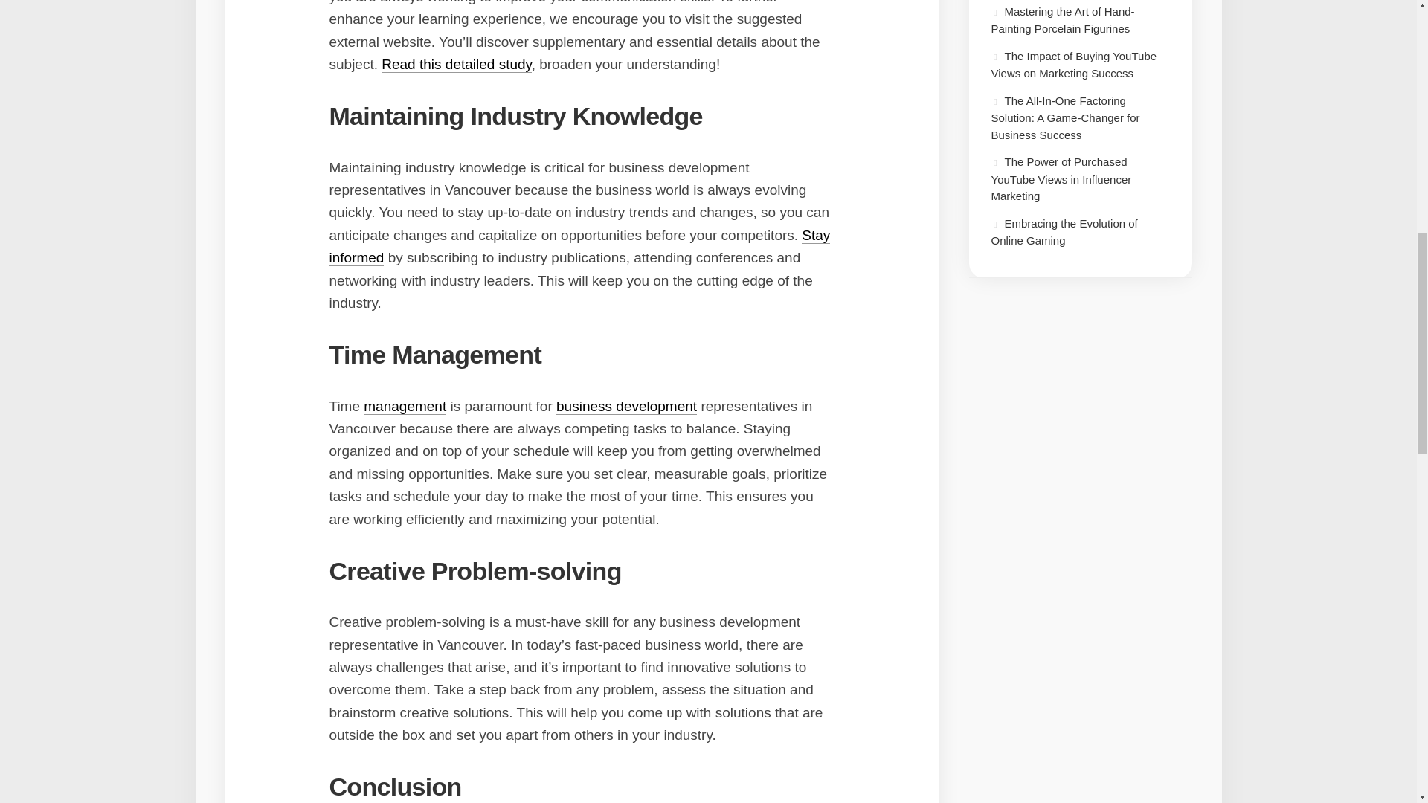  Describe the element at coordinates (456, 64) in the screenshot. I see `Read this detailed study` at that location.